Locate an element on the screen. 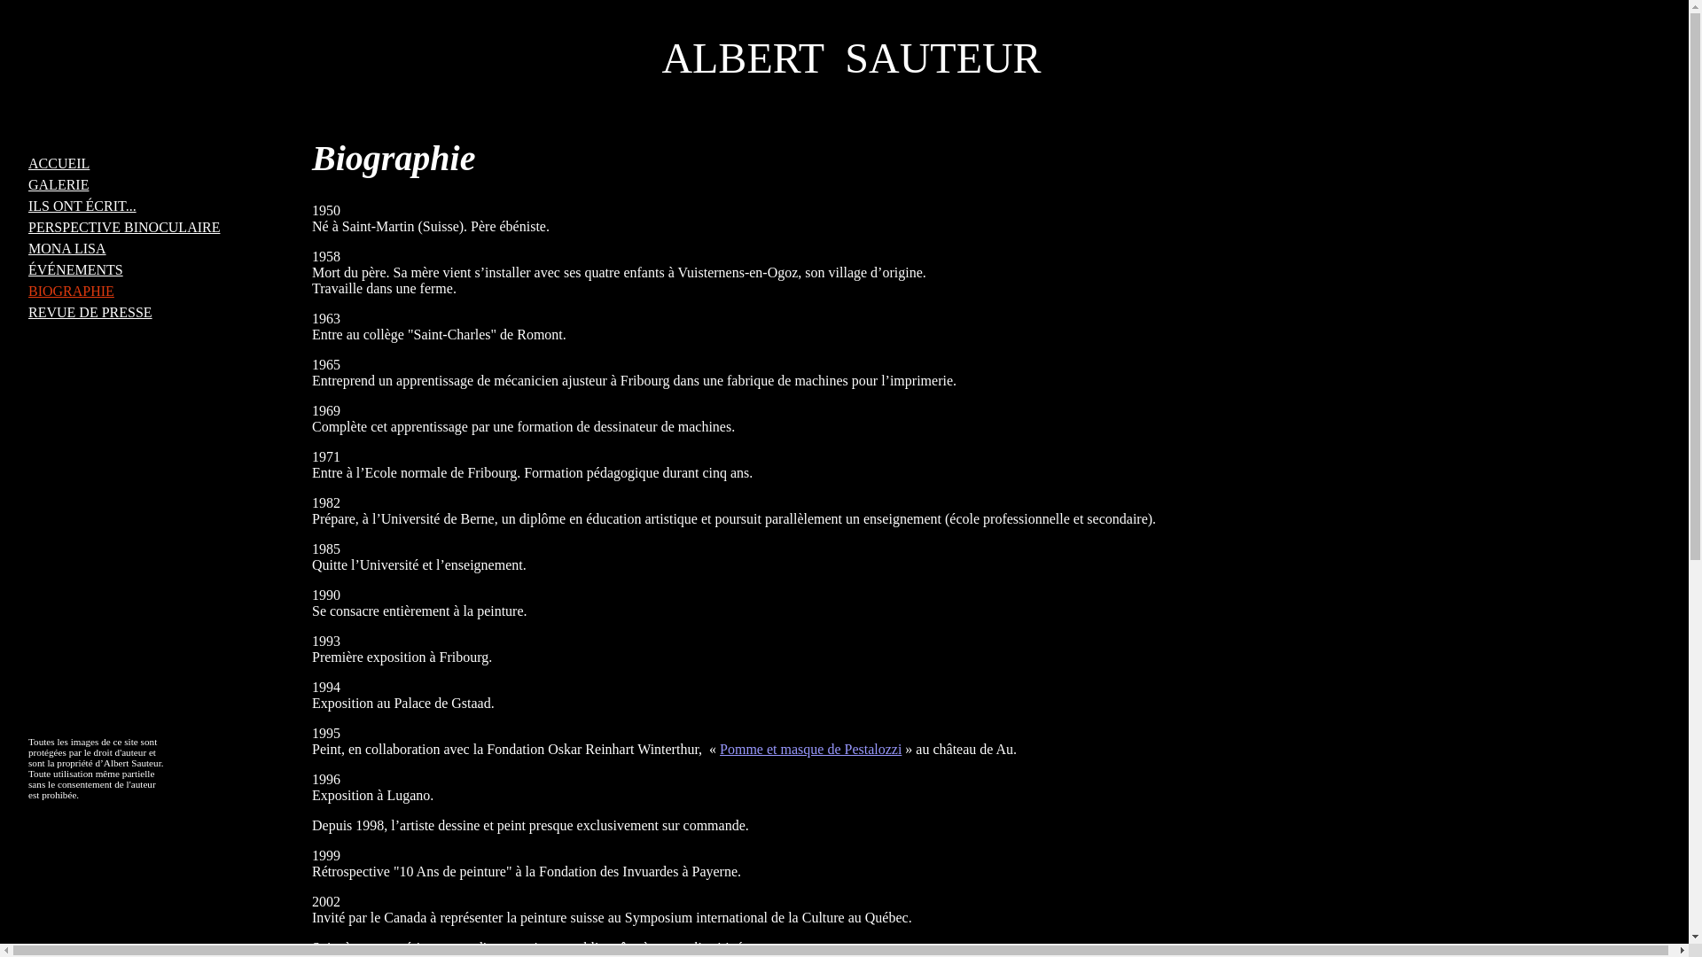  ACCUEIL is located at coordinates (59, 163).